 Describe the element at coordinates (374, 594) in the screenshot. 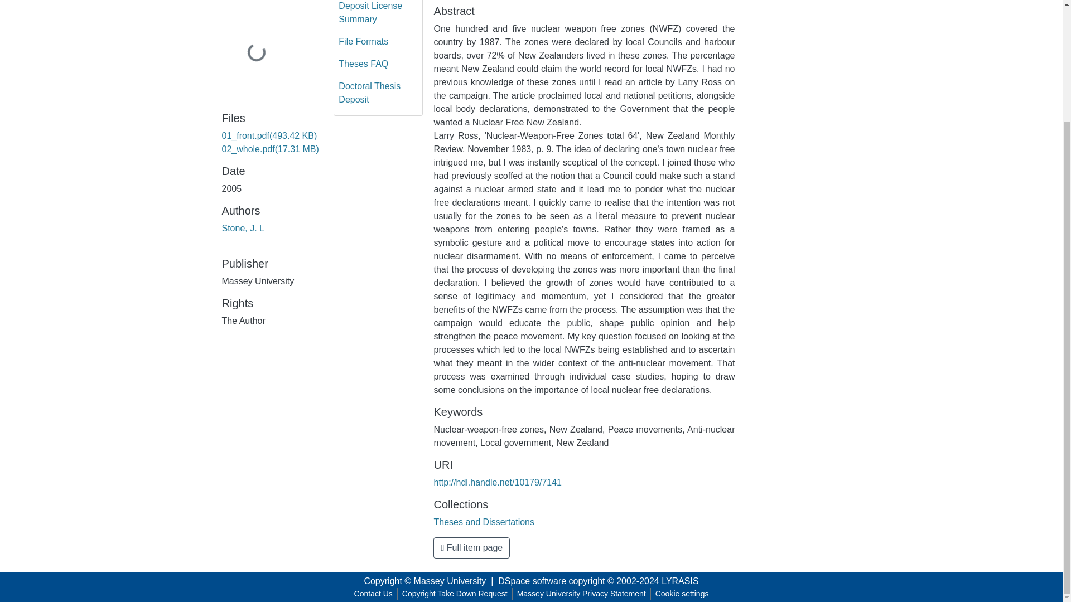

I see `Contact Us` at that location.